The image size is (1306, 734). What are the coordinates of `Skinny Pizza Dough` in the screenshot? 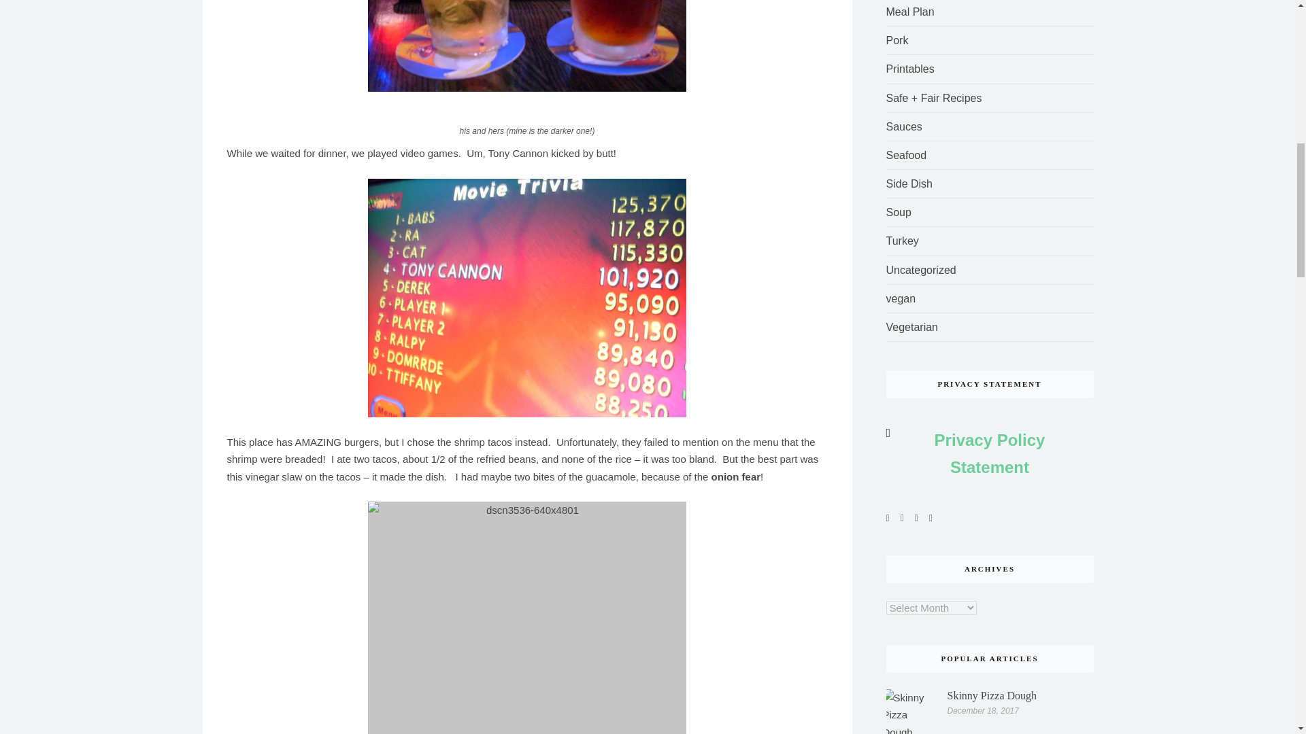 It's located at (910, 712).